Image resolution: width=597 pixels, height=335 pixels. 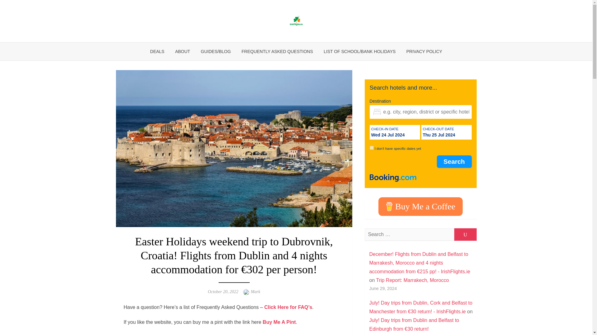 What do you see at coordinates (157, 51) in the screenshot?
I see `DEALS` at bounding box center [157, 51].